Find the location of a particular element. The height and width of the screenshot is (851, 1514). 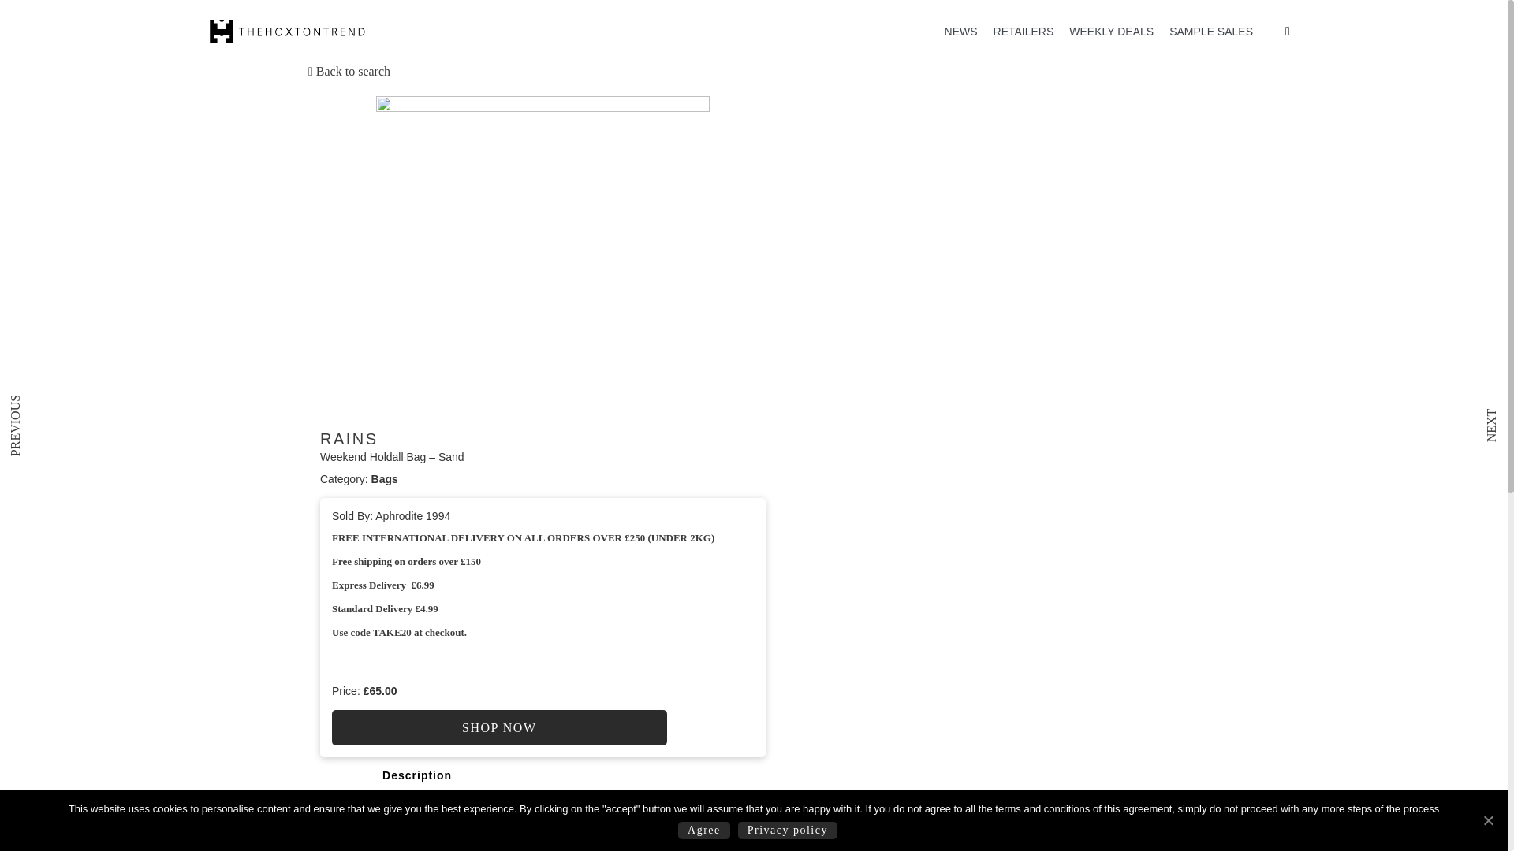

Bags is located at coordinates (384, 479).